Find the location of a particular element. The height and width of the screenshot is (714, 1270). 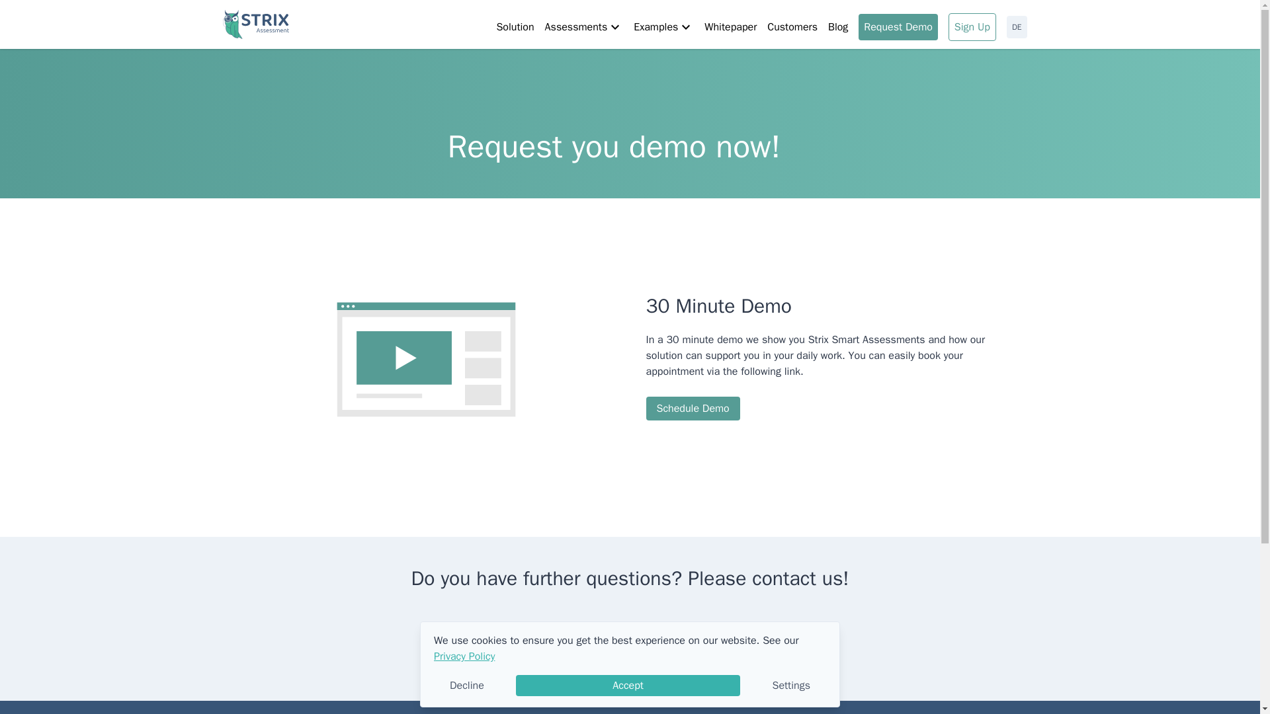

Whitepaper is located at coordinates (730, 26).